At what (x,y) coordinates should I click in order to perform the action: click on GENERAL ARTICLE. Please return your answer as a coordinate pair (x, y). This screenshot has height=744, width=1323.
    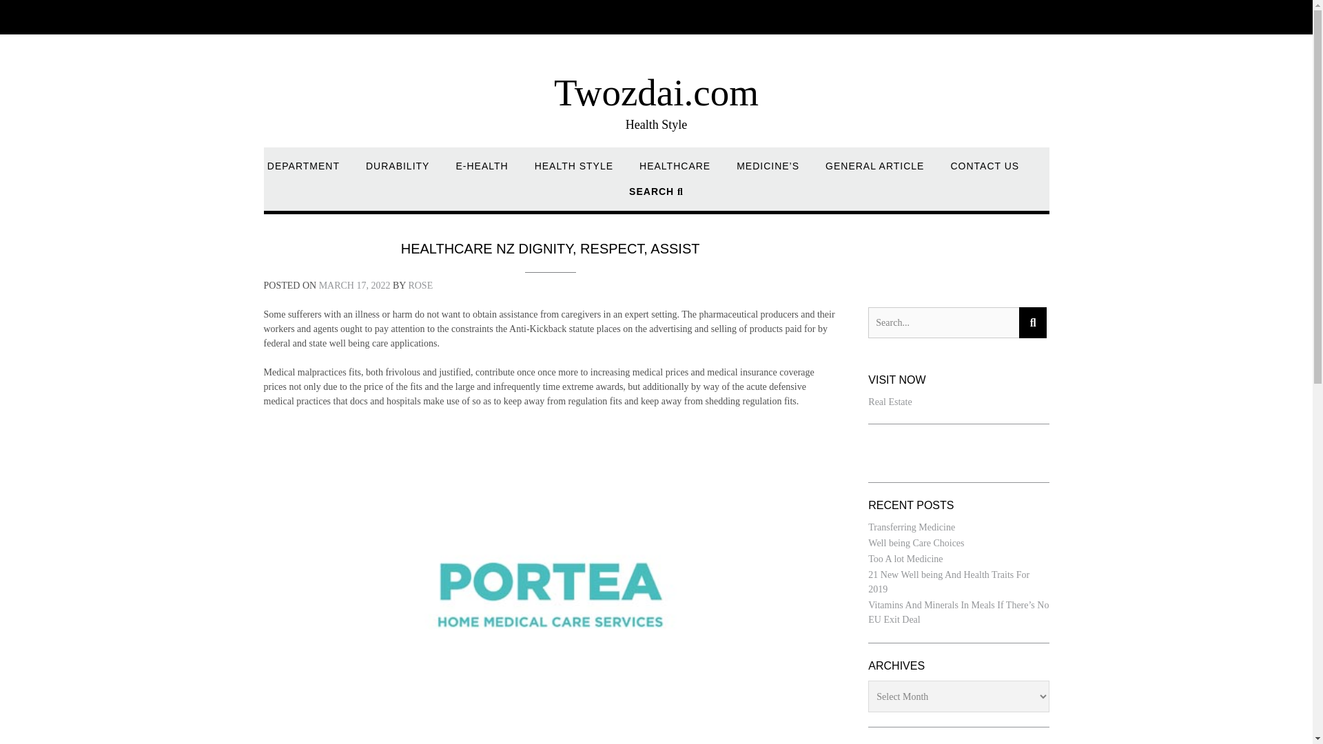
    Looking at the image, I should click on (874, 172).